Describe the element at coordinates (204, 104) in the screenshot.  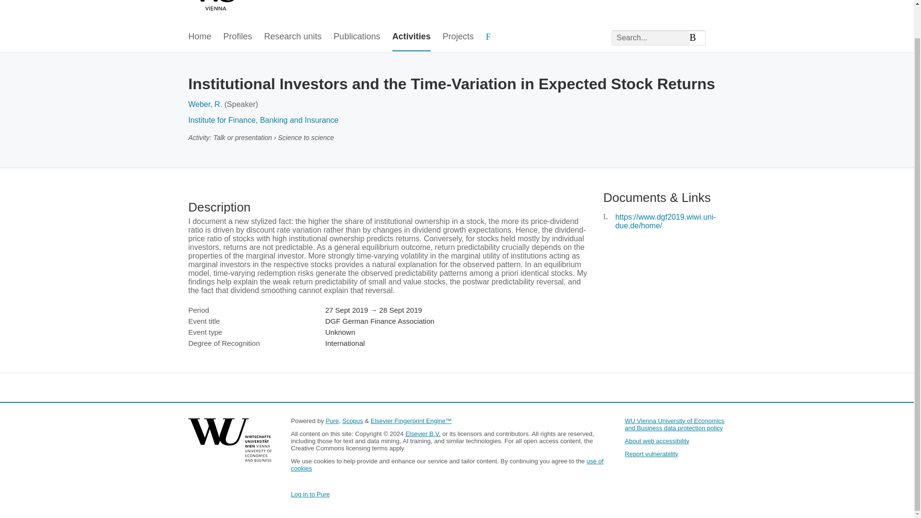
I see `Weber, R.` at that location.